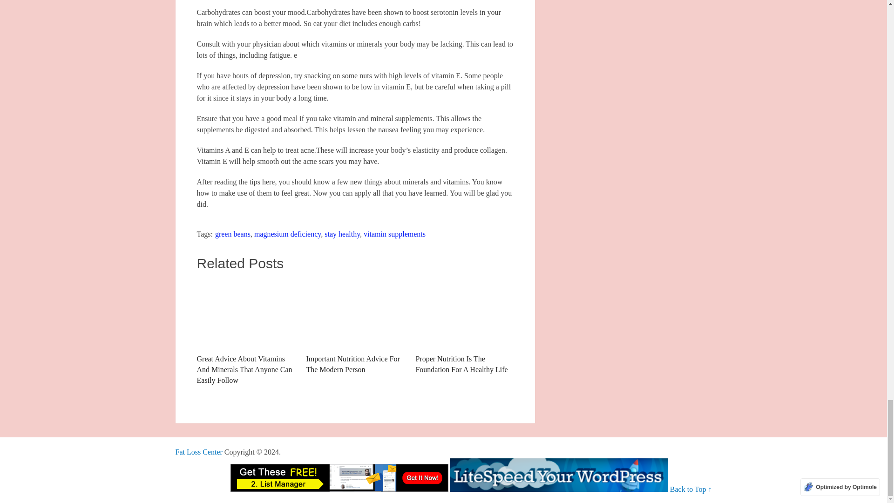 The height and width of the screenshot is (503, 894). I want to click on stay healthy, so click(342, 234).